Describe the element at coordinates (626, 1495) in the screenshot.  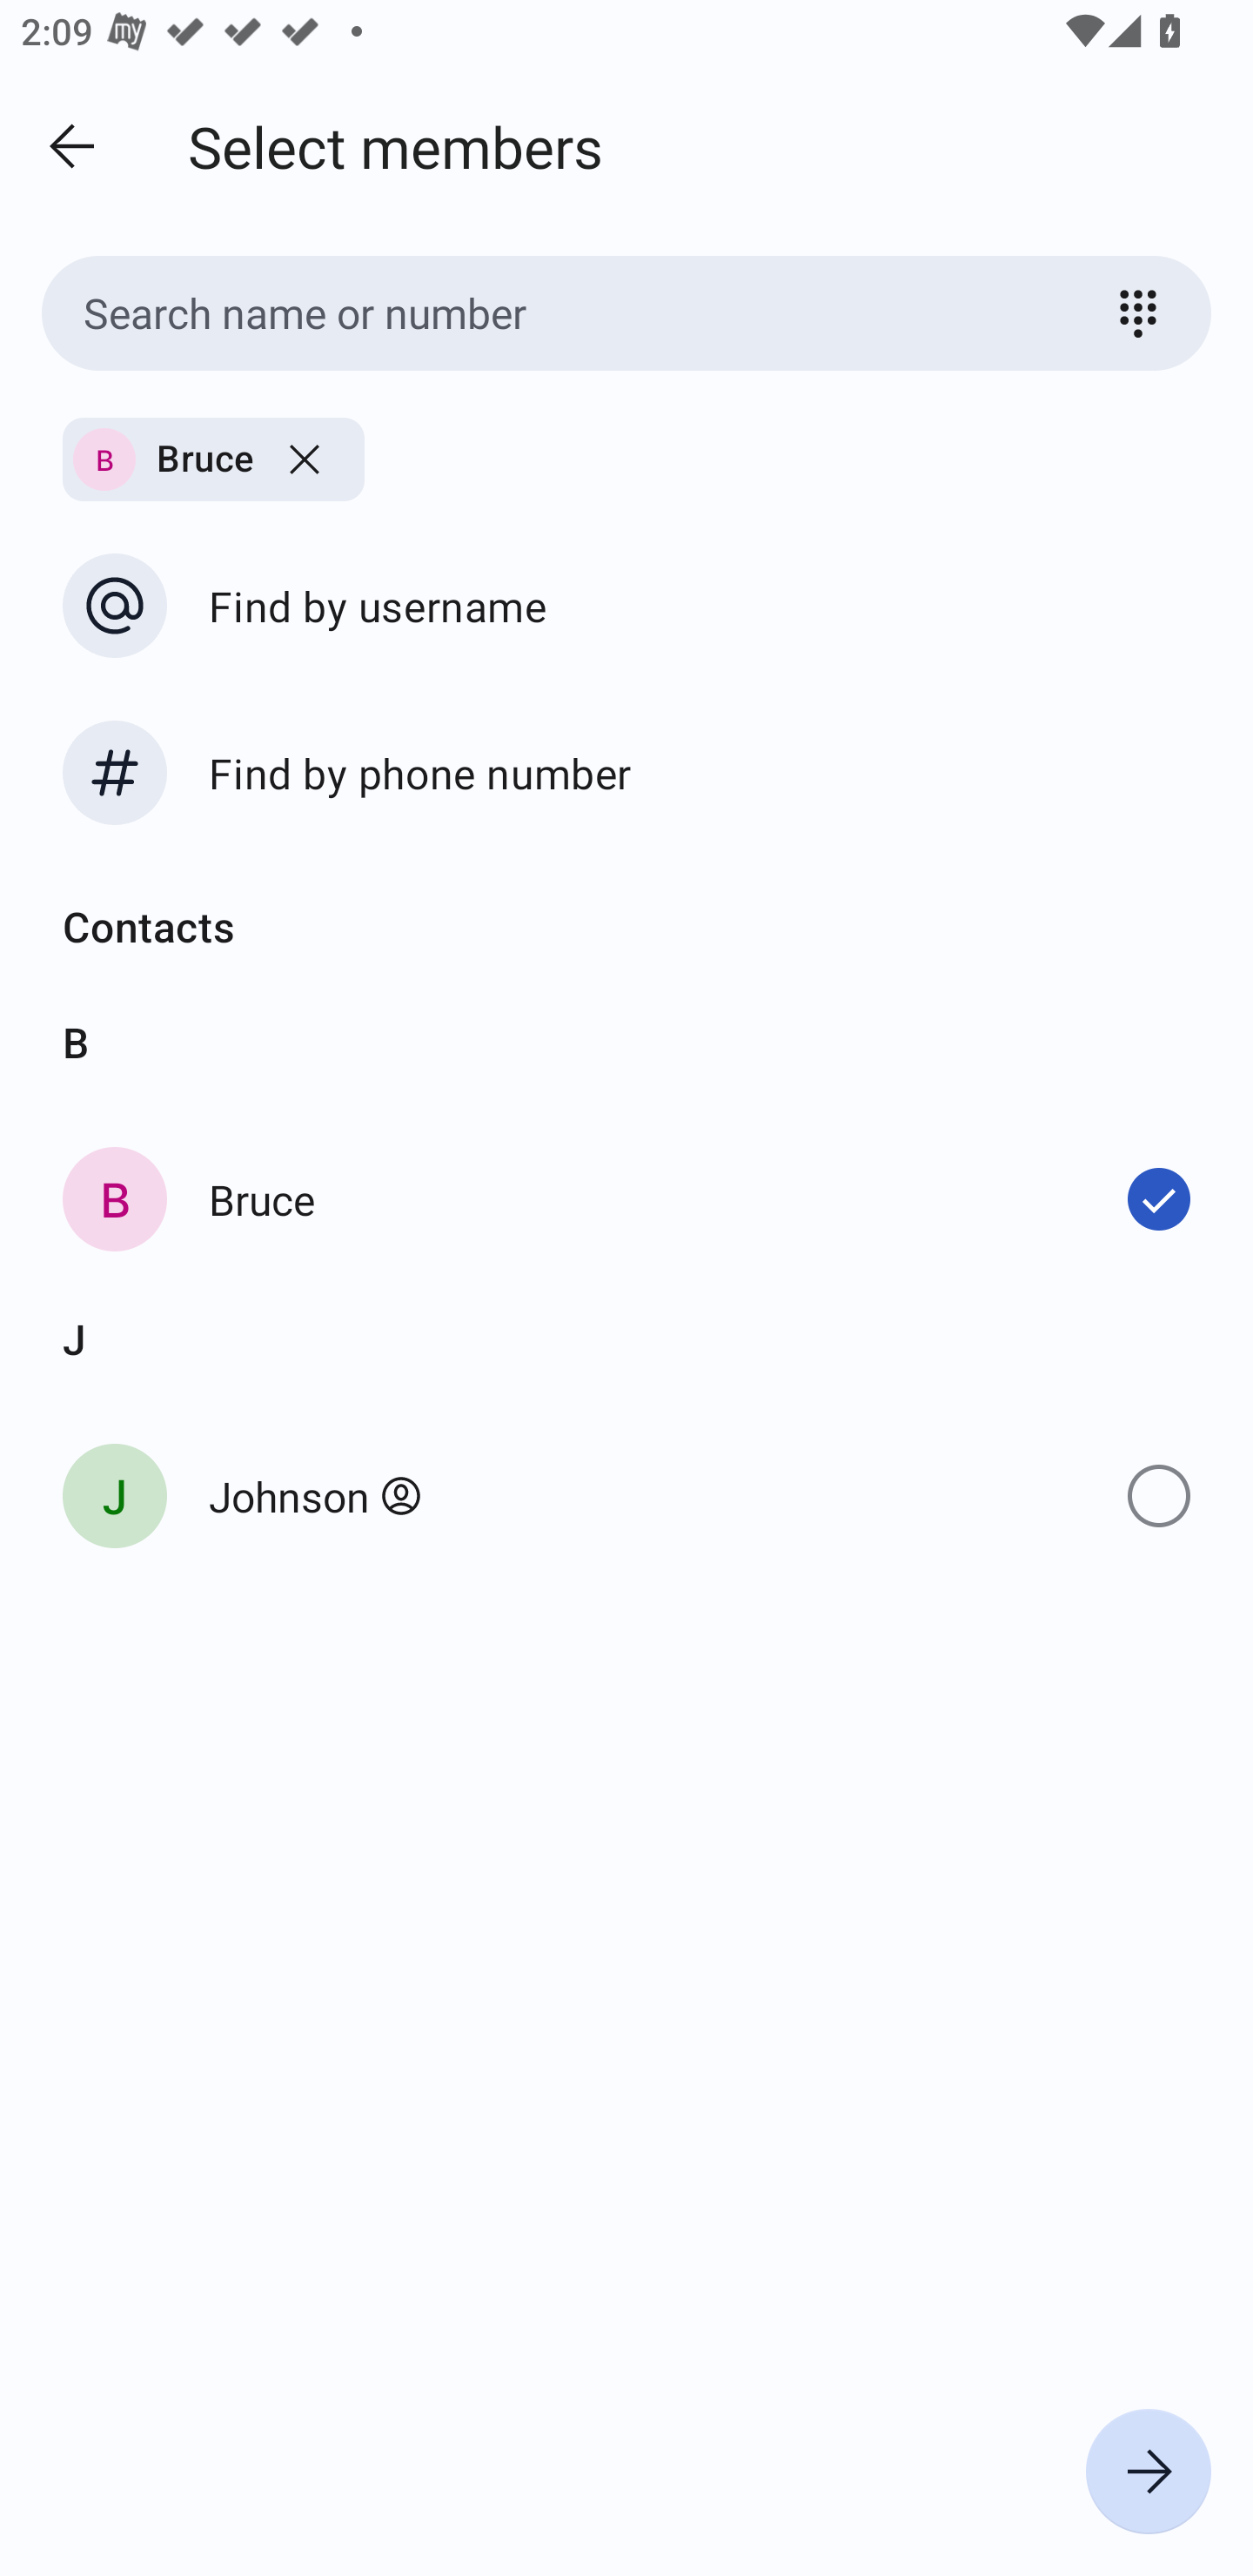
I see `Contact Photo Badge Johnson  ` at that location.